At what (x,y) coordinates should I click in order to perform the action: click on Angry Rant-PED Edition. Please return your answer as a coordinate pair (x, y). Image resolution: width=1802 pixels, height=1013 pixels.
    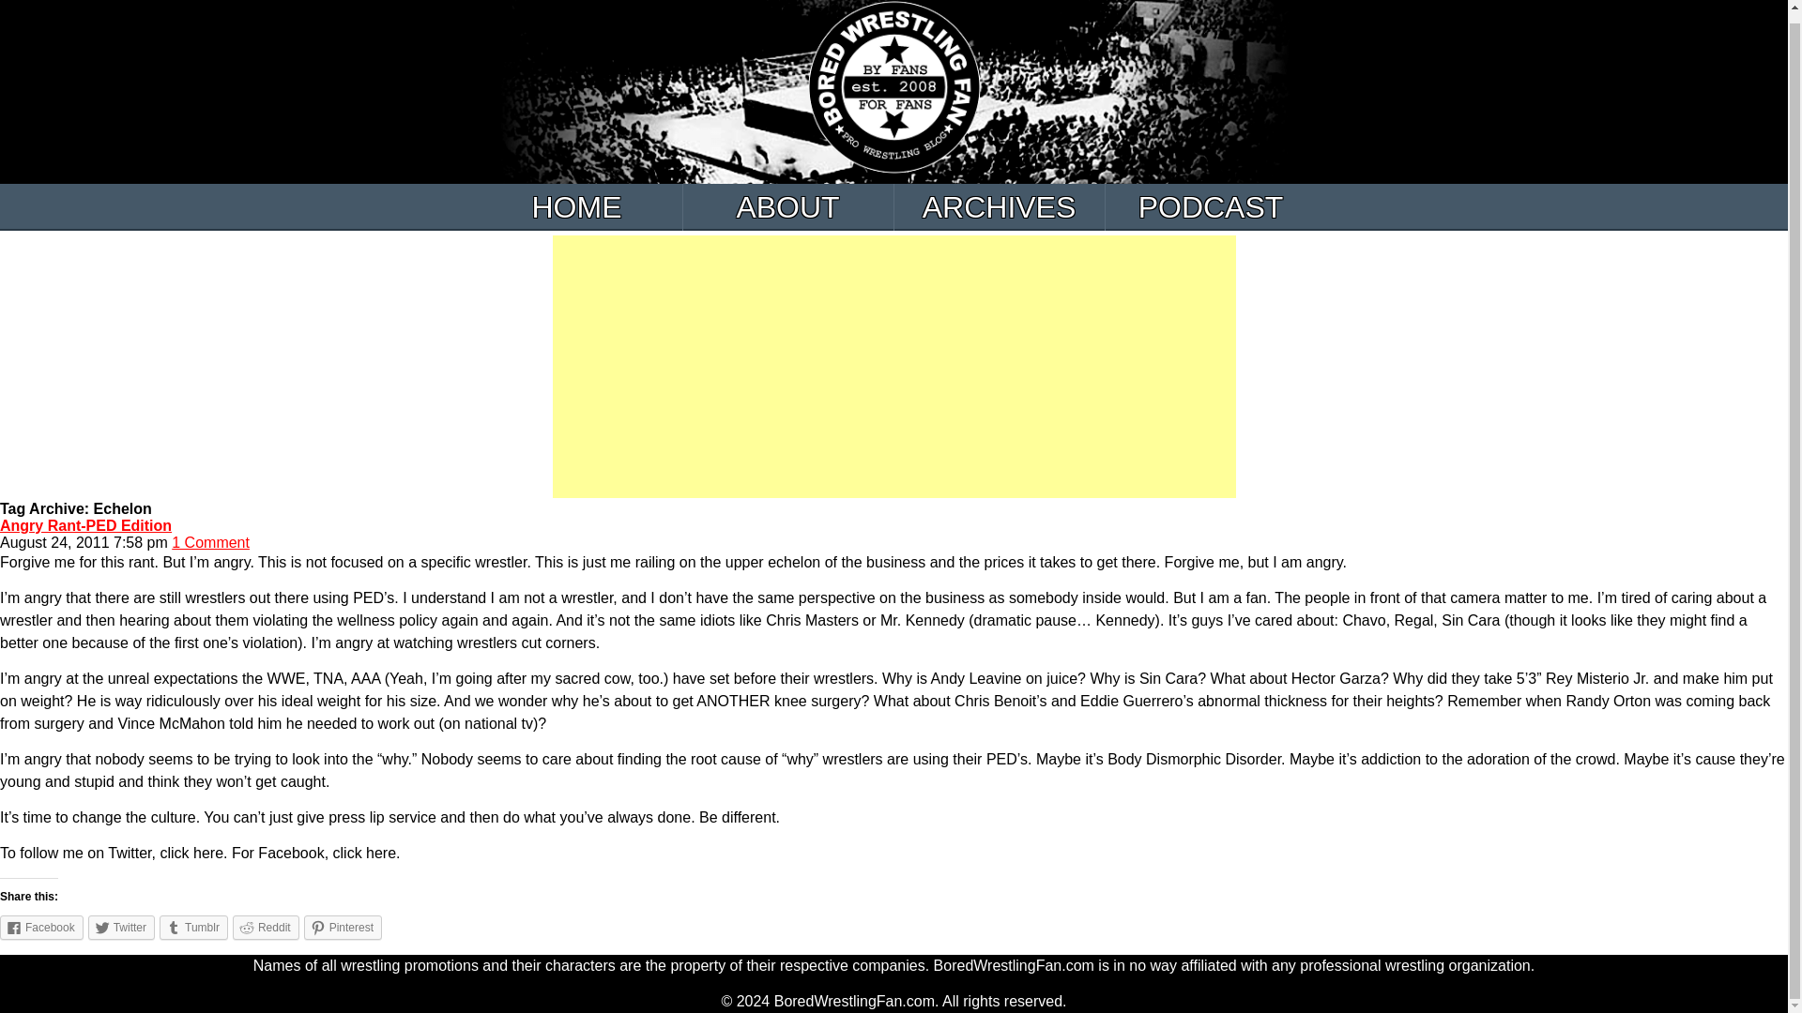
    Looking at the image, I should click on (85, 525).